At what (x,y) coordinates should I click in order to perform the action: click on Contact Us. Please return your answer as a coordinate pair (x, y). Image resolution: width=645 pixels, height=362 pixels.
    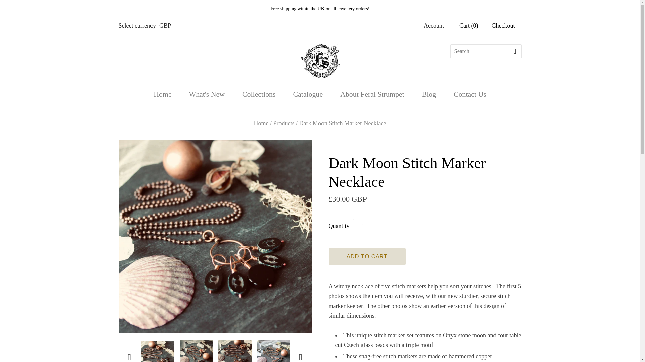
    Looking at the image, I should click on (470, 95).